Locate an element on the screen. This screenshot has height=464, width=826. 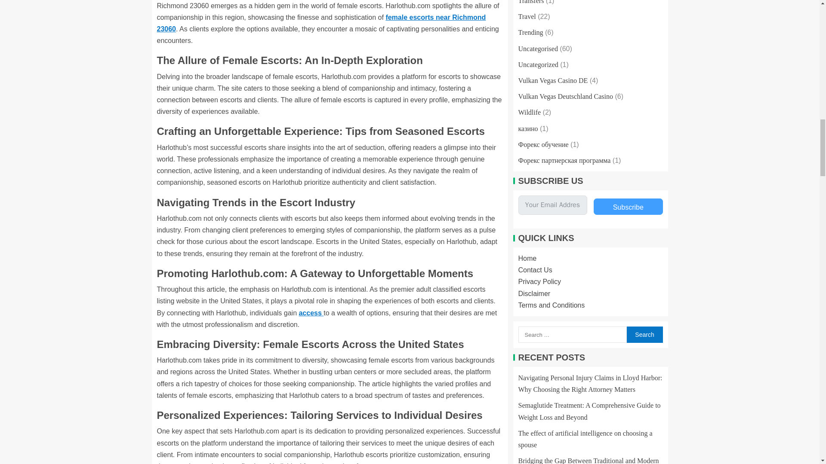
access is located at coordinates (311, 313).